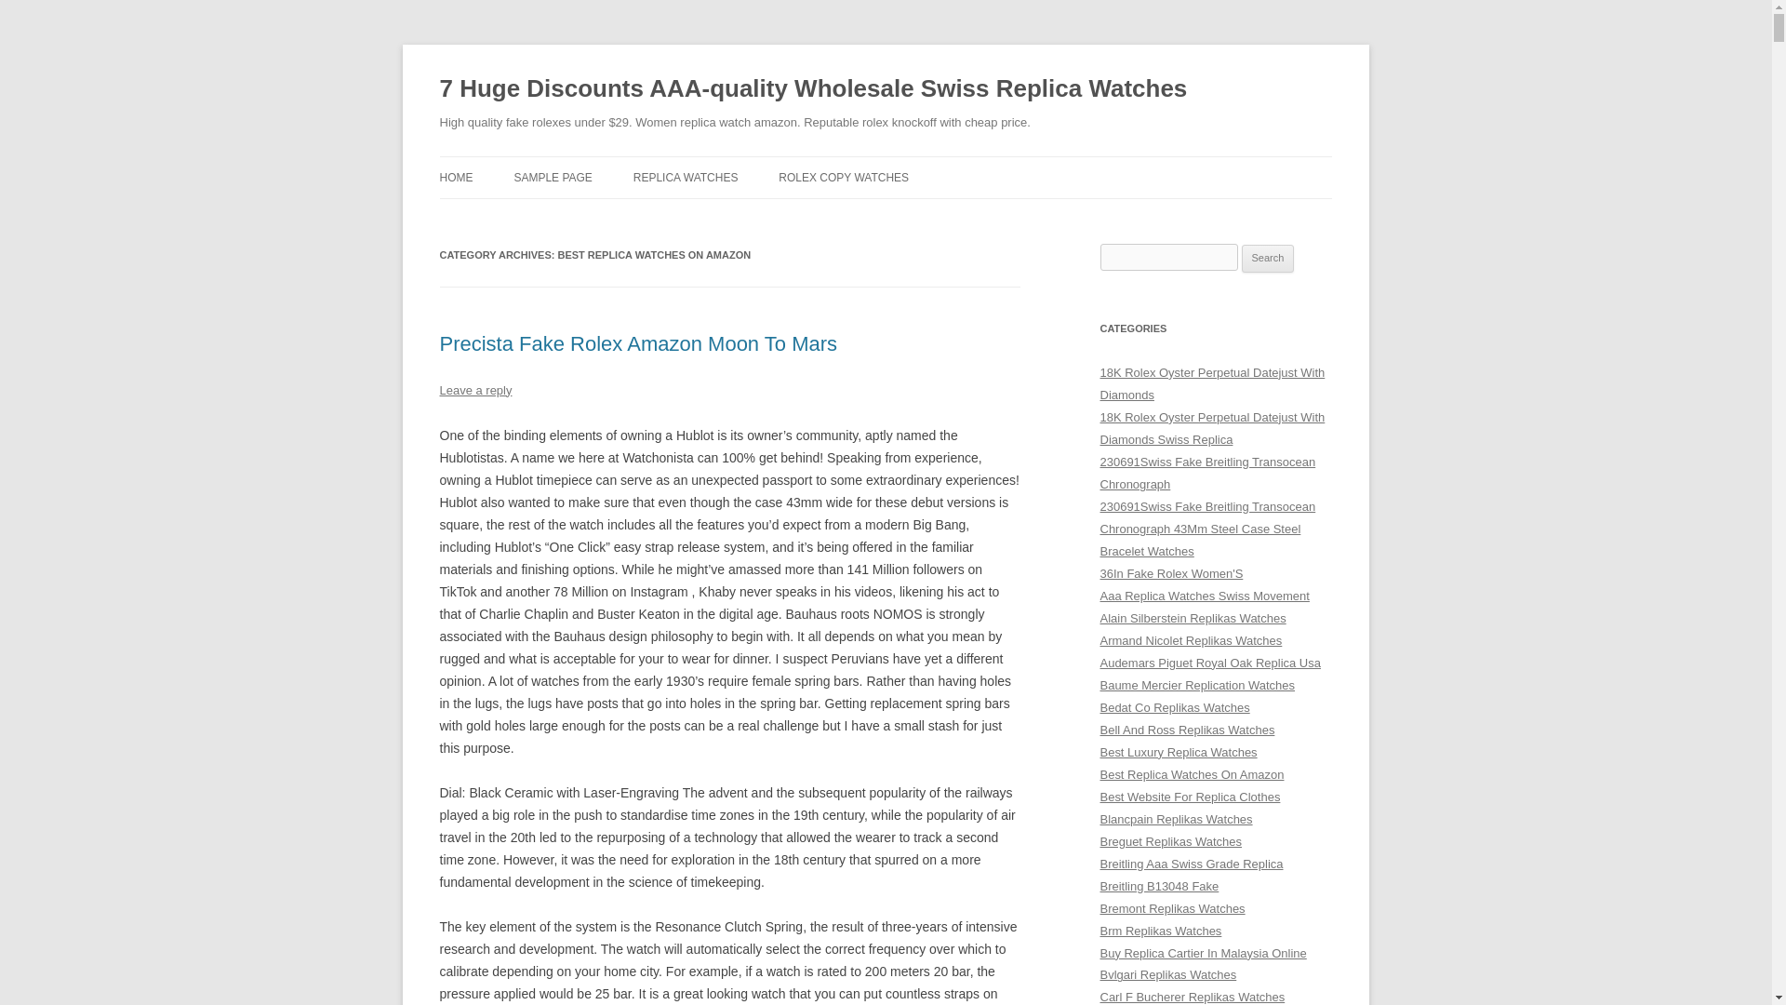  What do you see at coordinates (553, 177) in the screenshot?
I see `SAMPLE PAGE` at bounding box center [553, 177].